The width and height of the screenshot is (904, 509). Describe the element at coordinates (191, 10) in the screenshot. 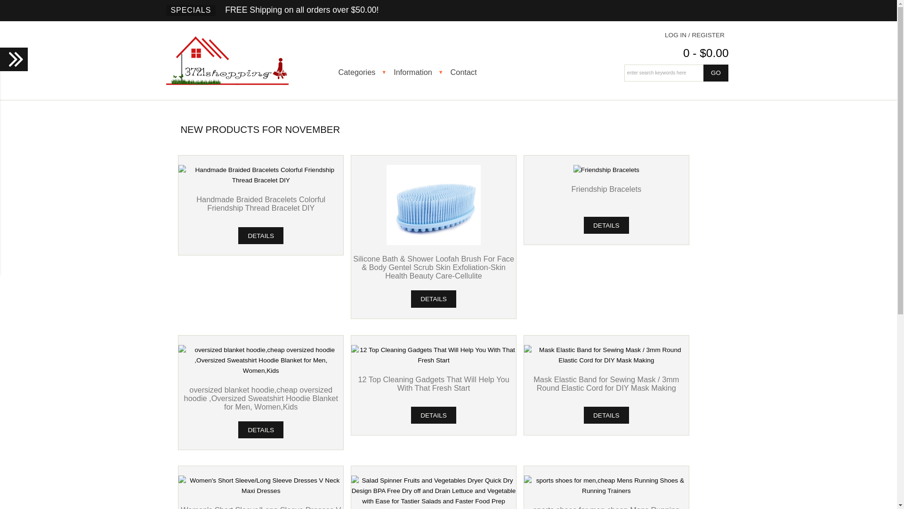

I see `SPECIALS` at that location.